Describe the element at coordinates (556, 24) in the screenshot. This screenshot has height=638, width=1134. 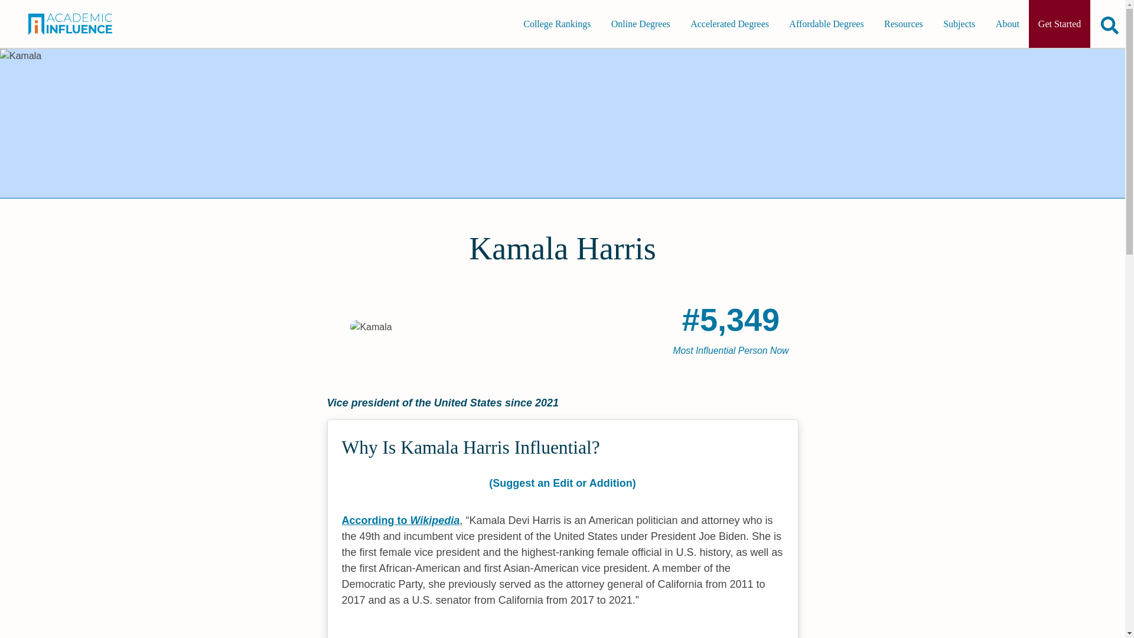
I see `College Rankings` at that location.